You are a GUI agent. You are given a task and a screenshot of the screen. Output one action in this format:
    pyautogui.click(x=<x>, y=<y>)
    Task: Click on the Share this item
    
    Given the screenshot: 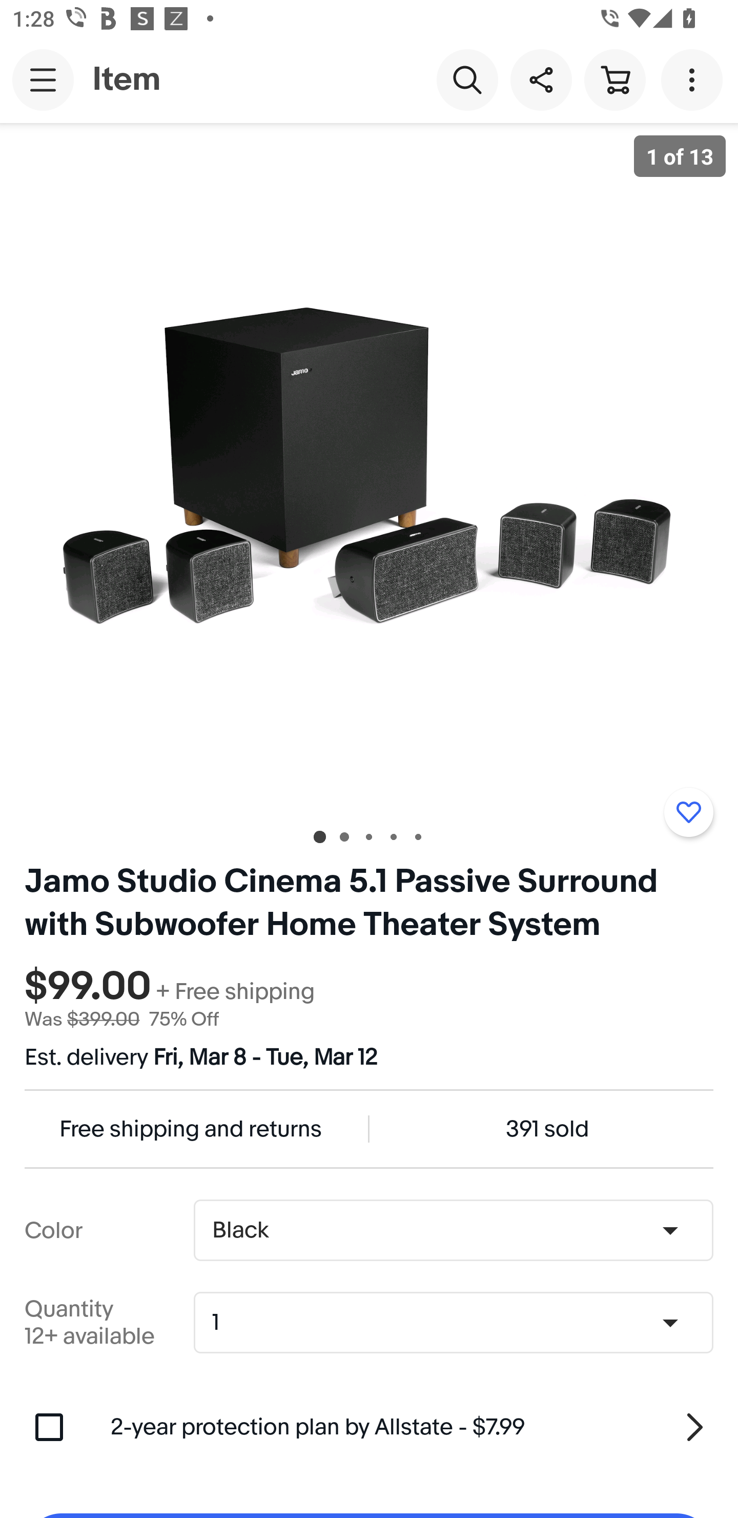 What is the action you would take?
    pyautogui.click(x=541, y=79)
    